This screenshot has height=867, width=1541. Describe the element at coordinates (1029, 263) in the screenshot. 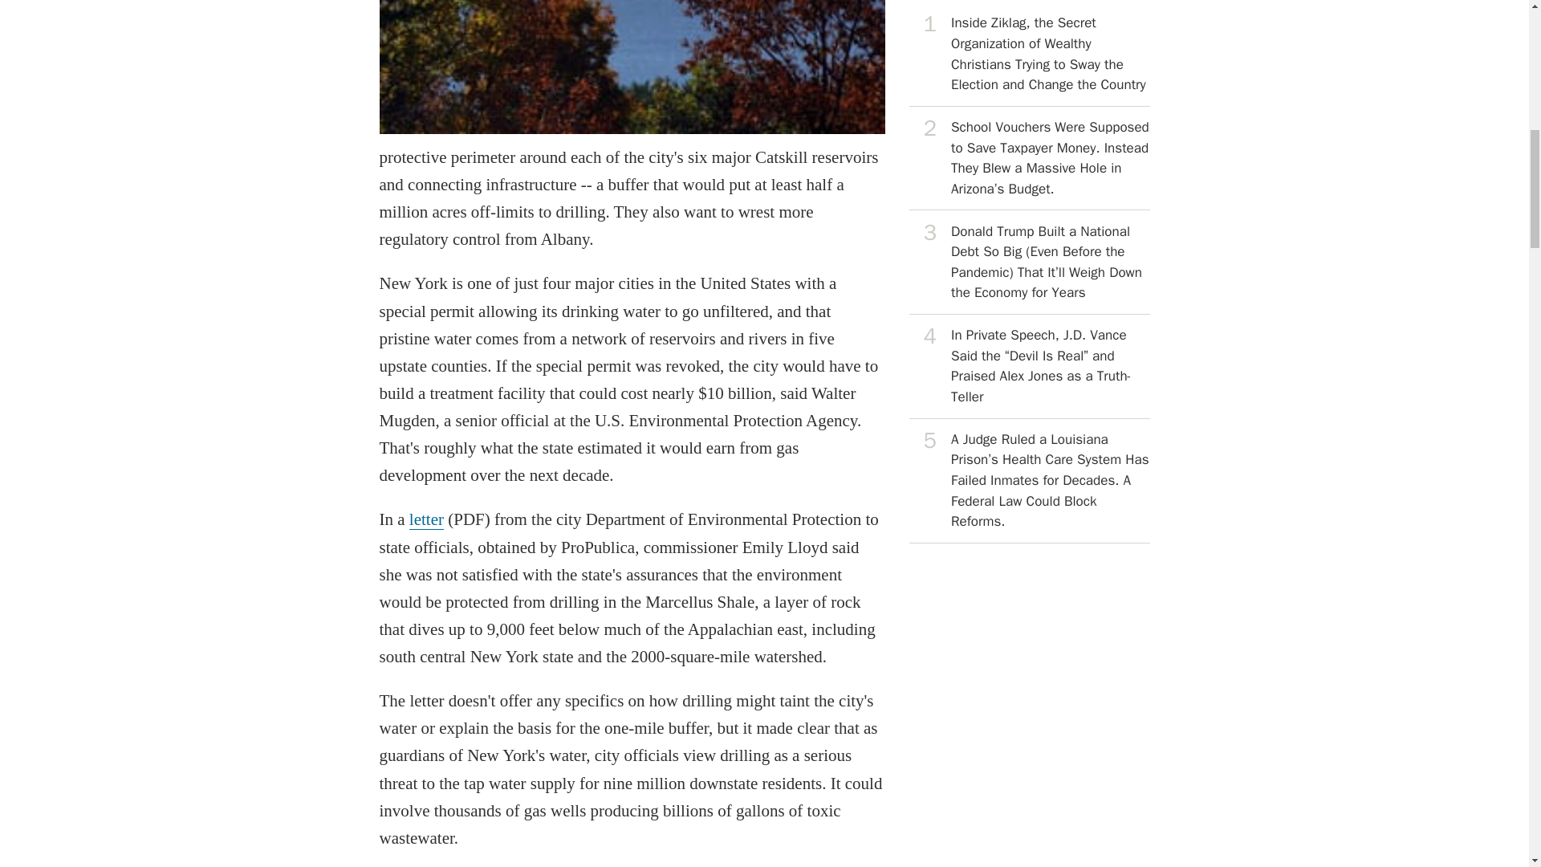

I see `View this` at that location.